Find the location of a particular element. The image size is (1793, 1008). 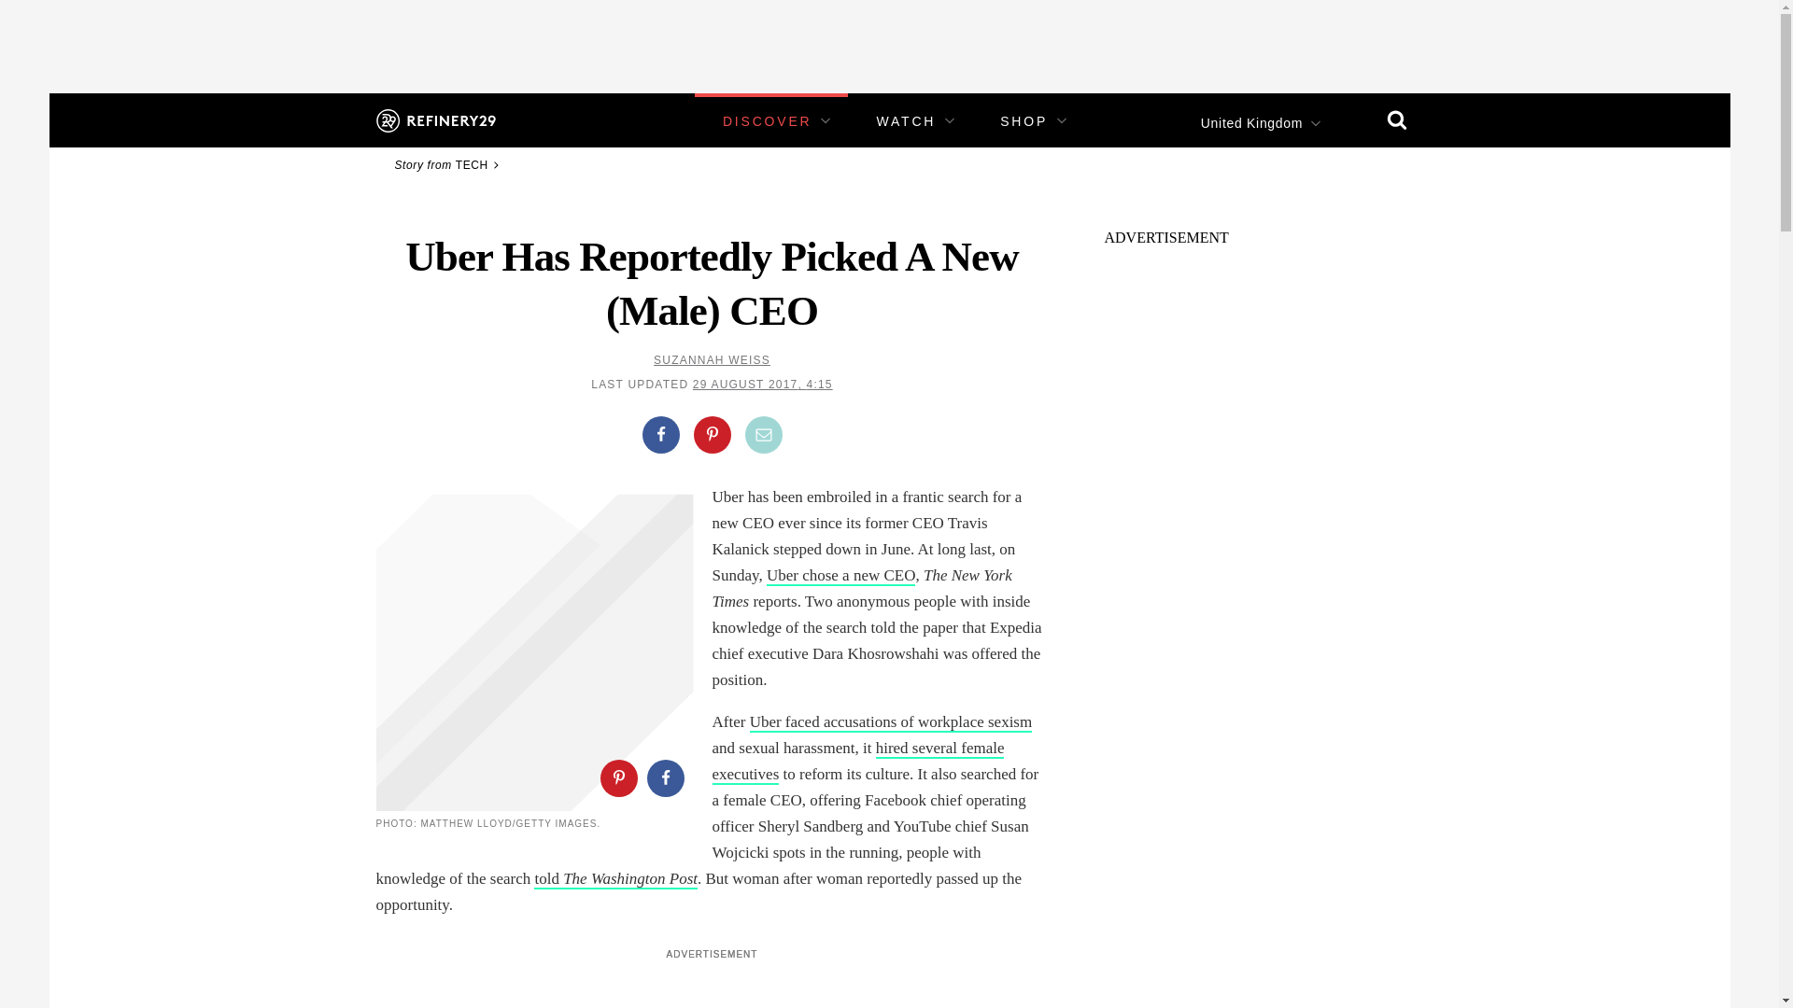

Share by Email is located at coordinates (764, 435).